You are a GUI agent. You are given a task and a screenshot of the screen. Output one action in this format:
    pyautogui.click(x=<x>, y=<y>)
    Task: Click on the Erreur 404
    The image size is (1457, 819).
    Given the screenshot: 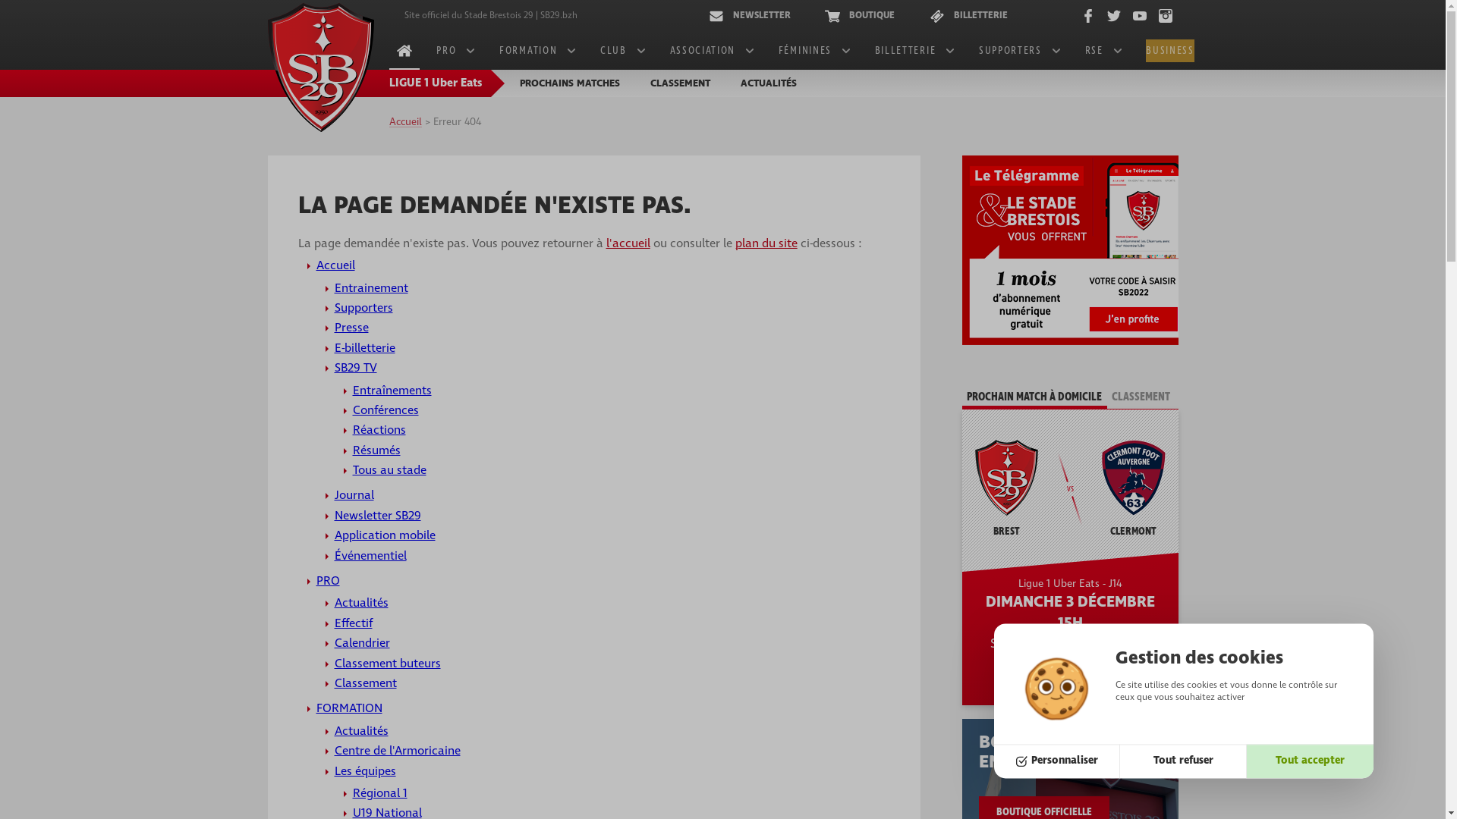 What is the action you would take?
    pyautogui.click(x=457, y=123)
    